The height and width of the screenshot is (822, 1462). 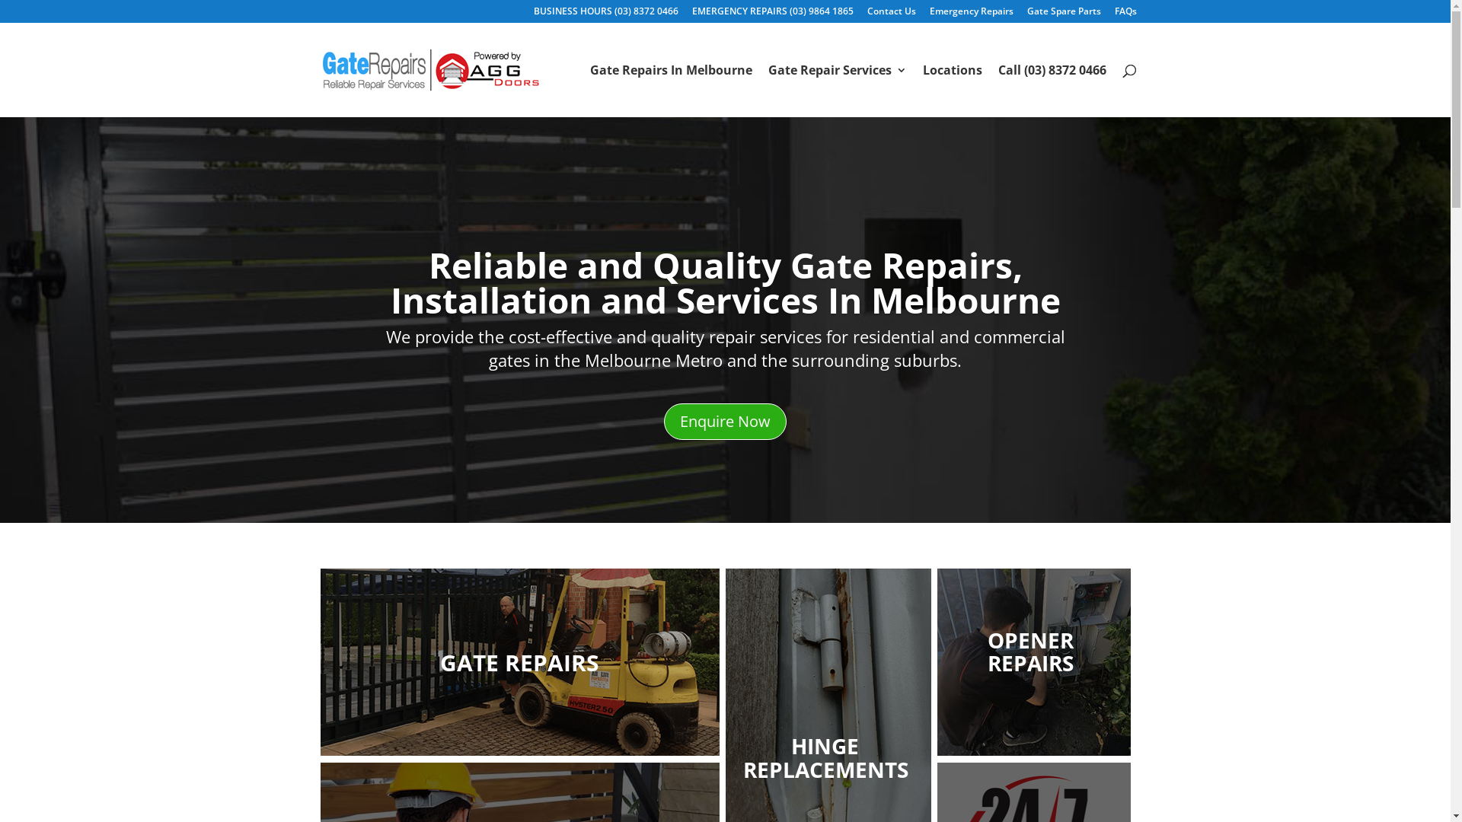 I want to click on Gate Repairs In Melbourne, so click(x=670, y=91).